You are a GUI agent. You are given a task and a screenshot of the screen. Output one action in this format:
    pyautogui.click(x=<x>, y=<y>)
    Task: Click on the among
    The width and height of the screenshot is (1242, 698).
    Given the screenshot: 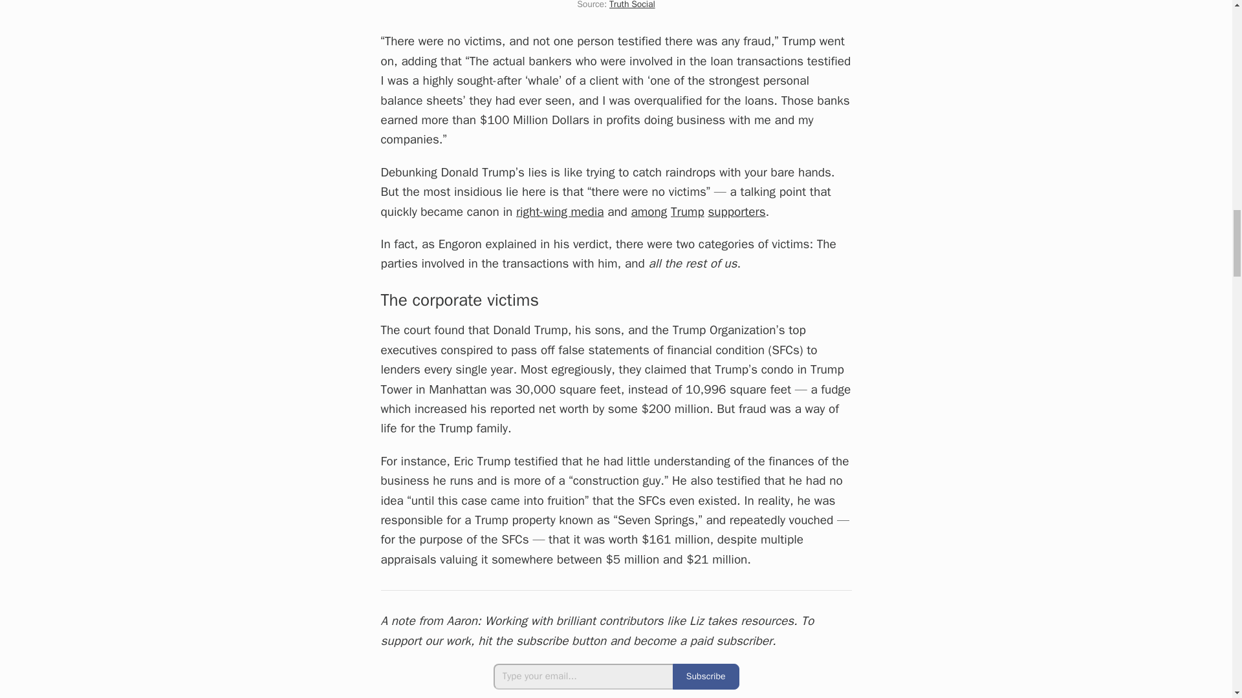 What is the action you would take?
    pyautogui.click(x=649, y=212)
    